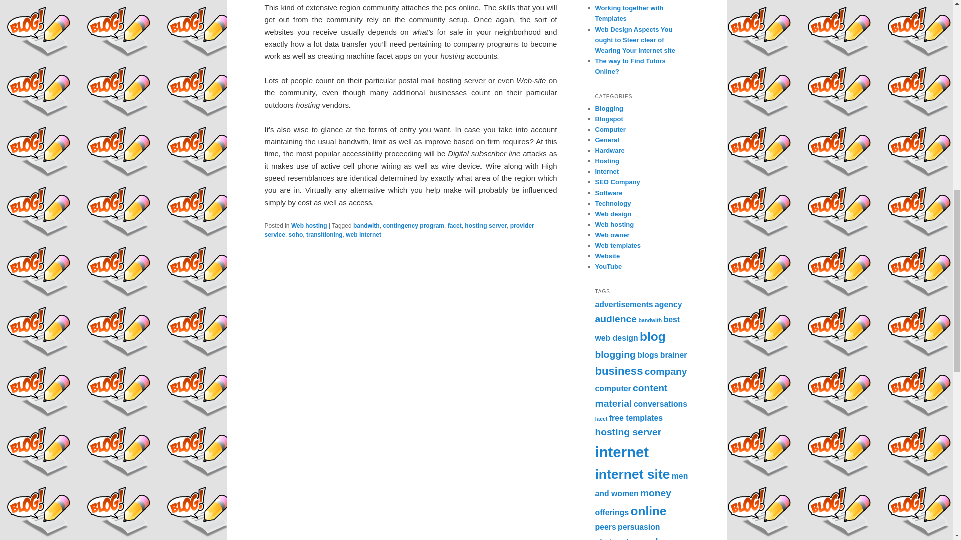 This screenshot has width=961, height=540. What do you see at coordinates (366, 226) in the screenshot?
I see `bandwith` at bounding box center [366, 226].